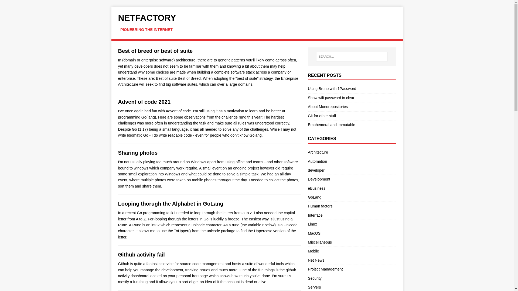 The width and height of the screenshot is (518, 291). Describe the element at coordinates (171, 204) in the screenshot. I see `Looping thorugh the Alphabet in GoLang` at that location.